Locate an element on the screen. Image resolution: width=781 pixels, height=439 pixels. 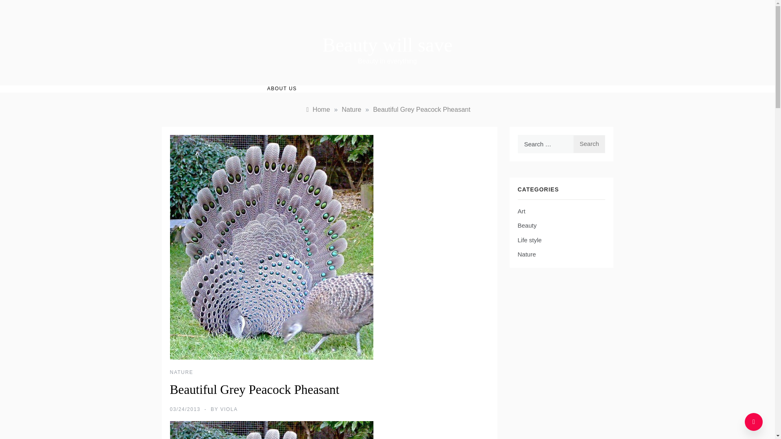
Home is located at coordinates (317, 109).